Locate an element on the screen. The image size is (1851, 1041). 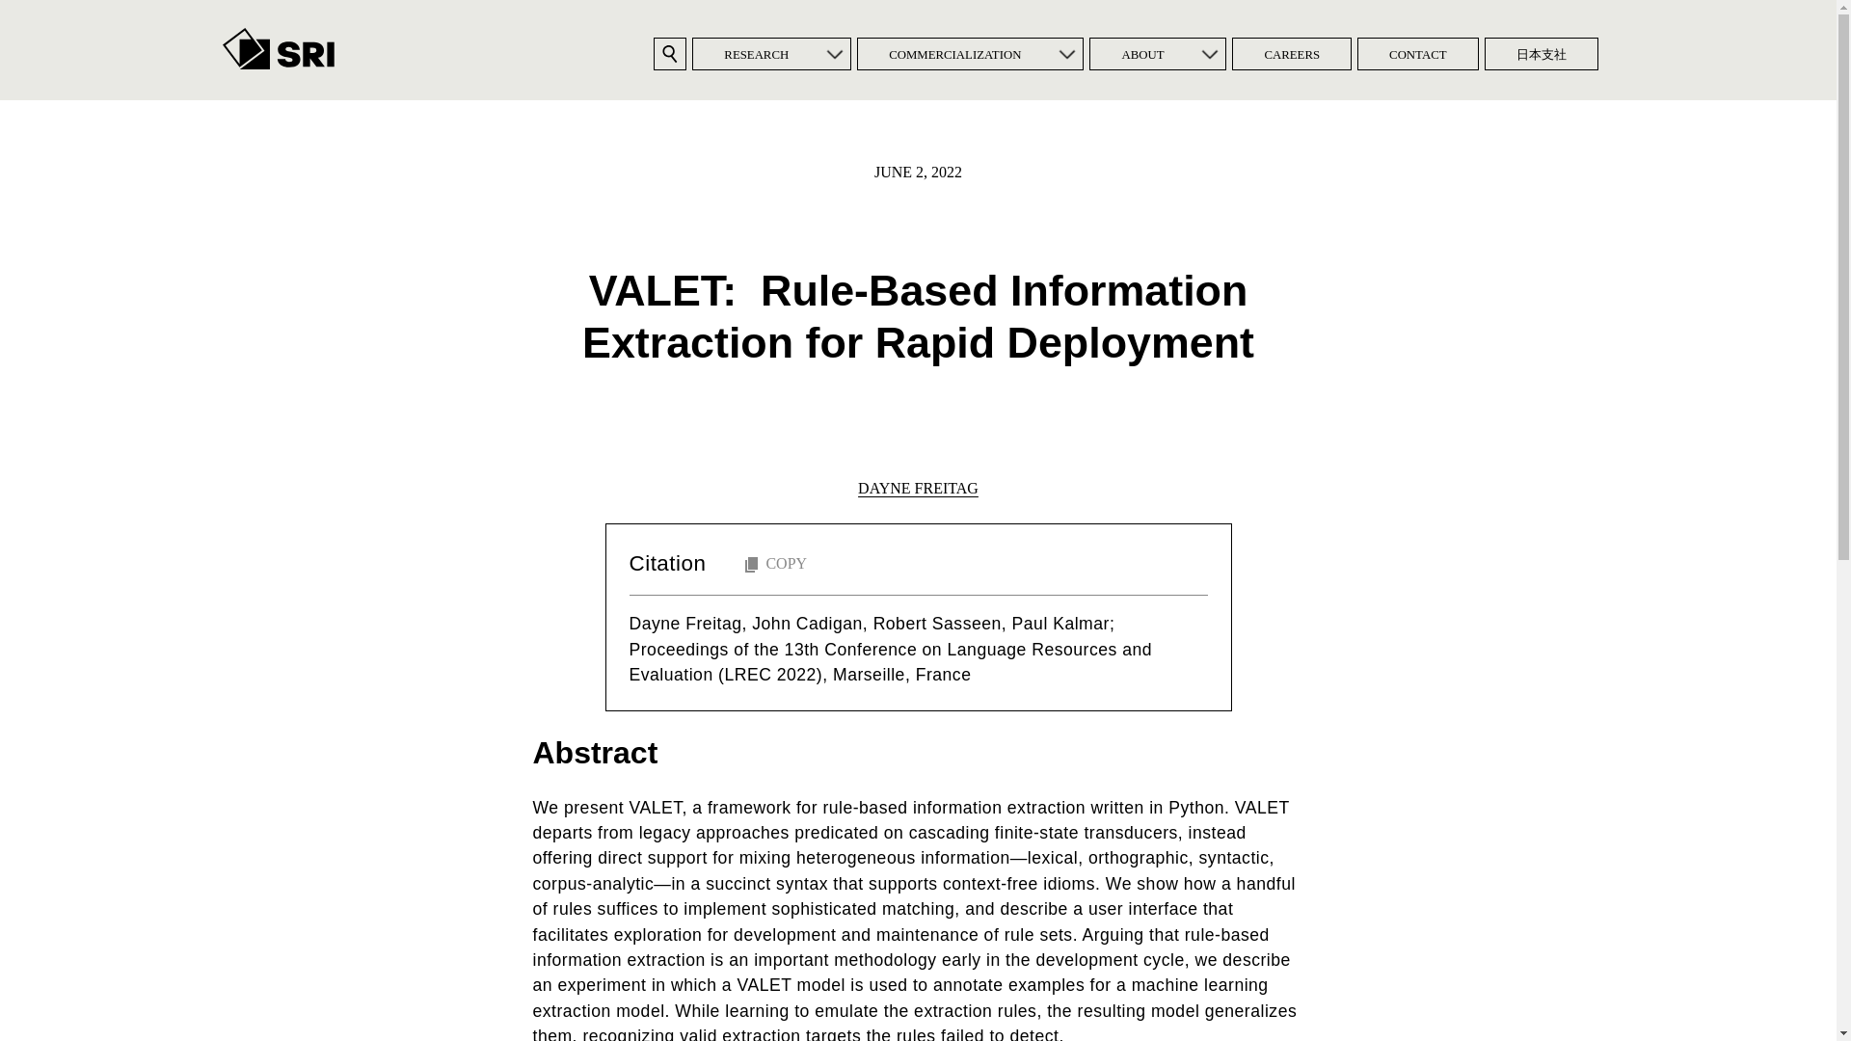
COMMERCIALIZATION is located at coordinates (954, 54).